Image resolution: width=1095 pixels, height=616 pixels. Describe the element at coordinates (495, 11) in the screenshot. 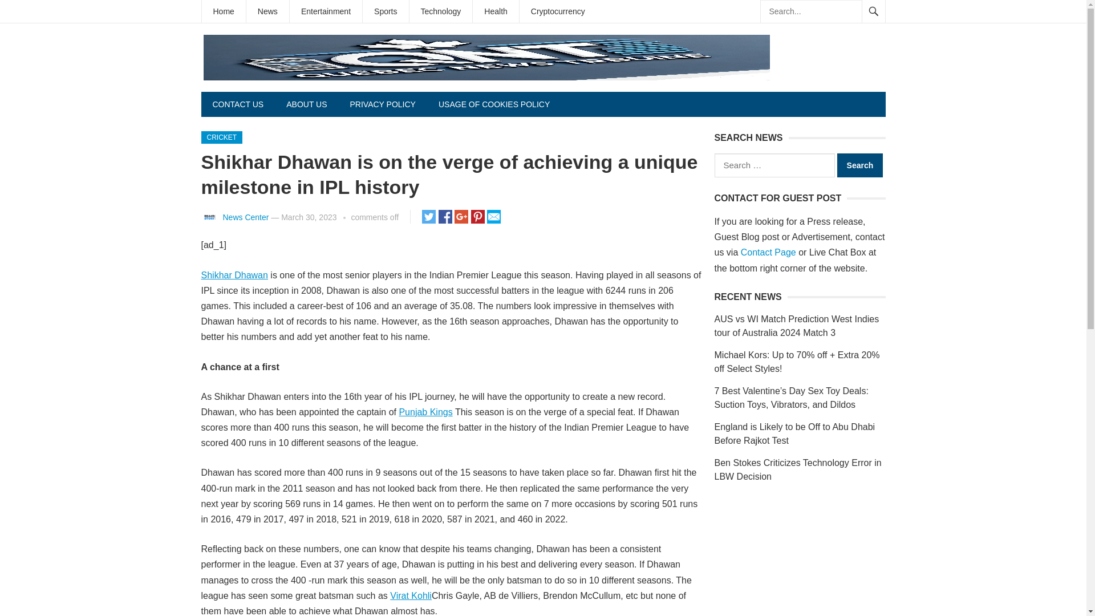

I see `Health` at that location.